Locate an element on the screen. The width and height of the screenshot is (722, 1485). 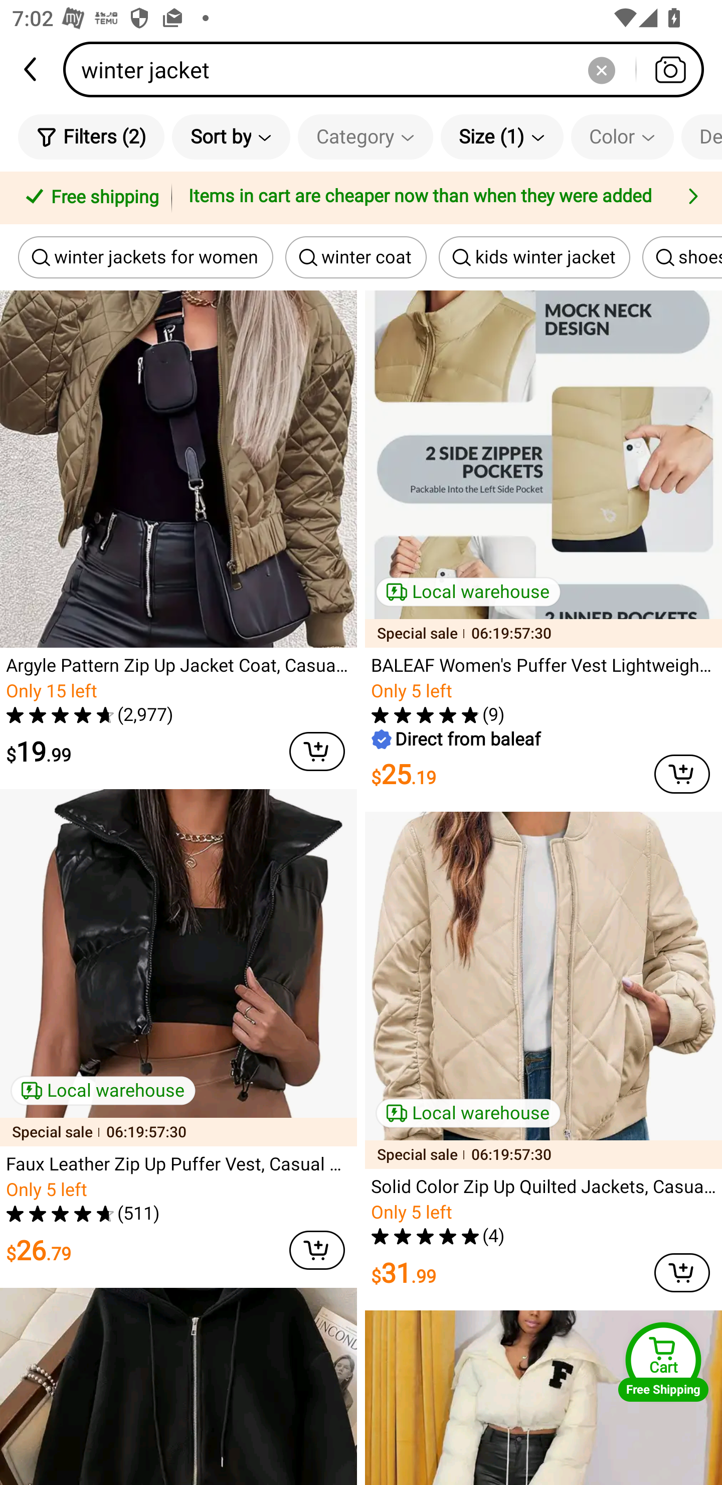
back is located at coordinates (32, 69).